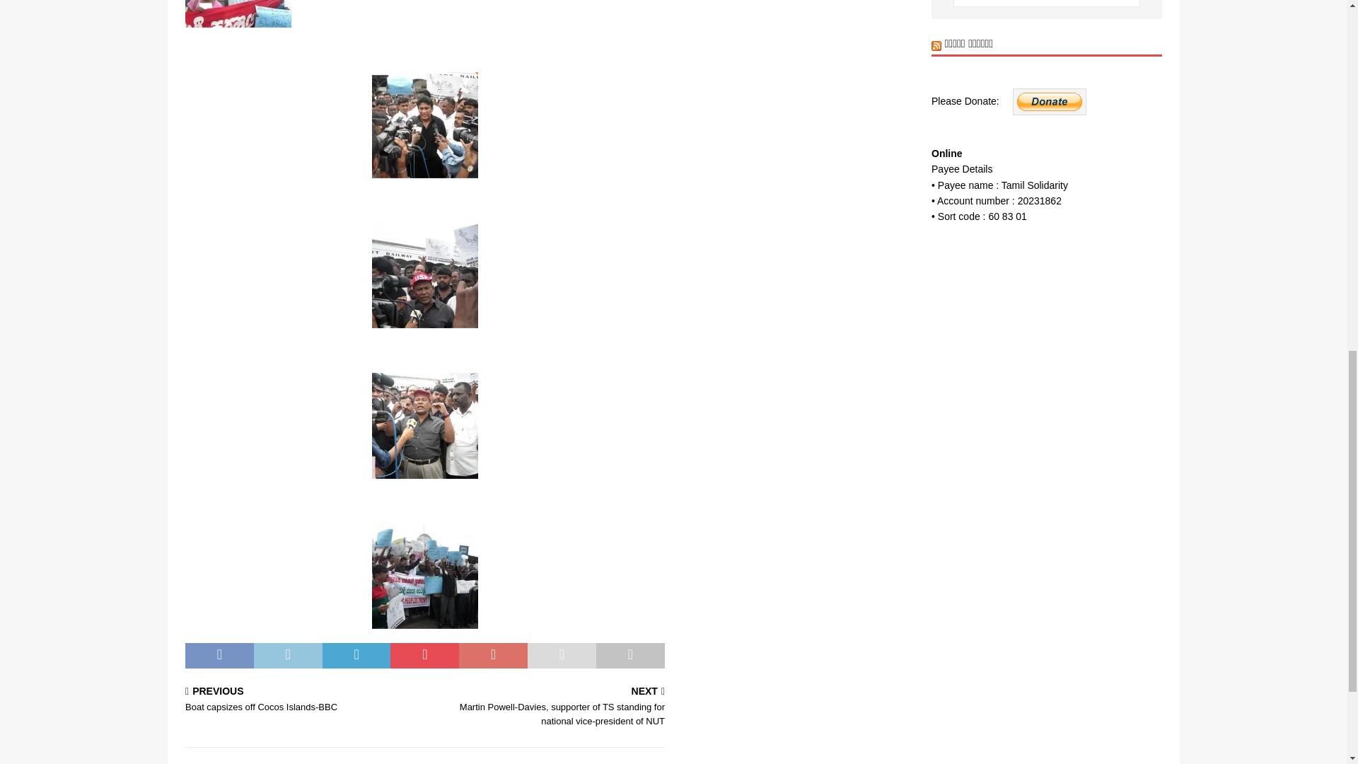 The width and height of the screenshot is (1358, 764). I want to click on 1p, so click(424, 125).